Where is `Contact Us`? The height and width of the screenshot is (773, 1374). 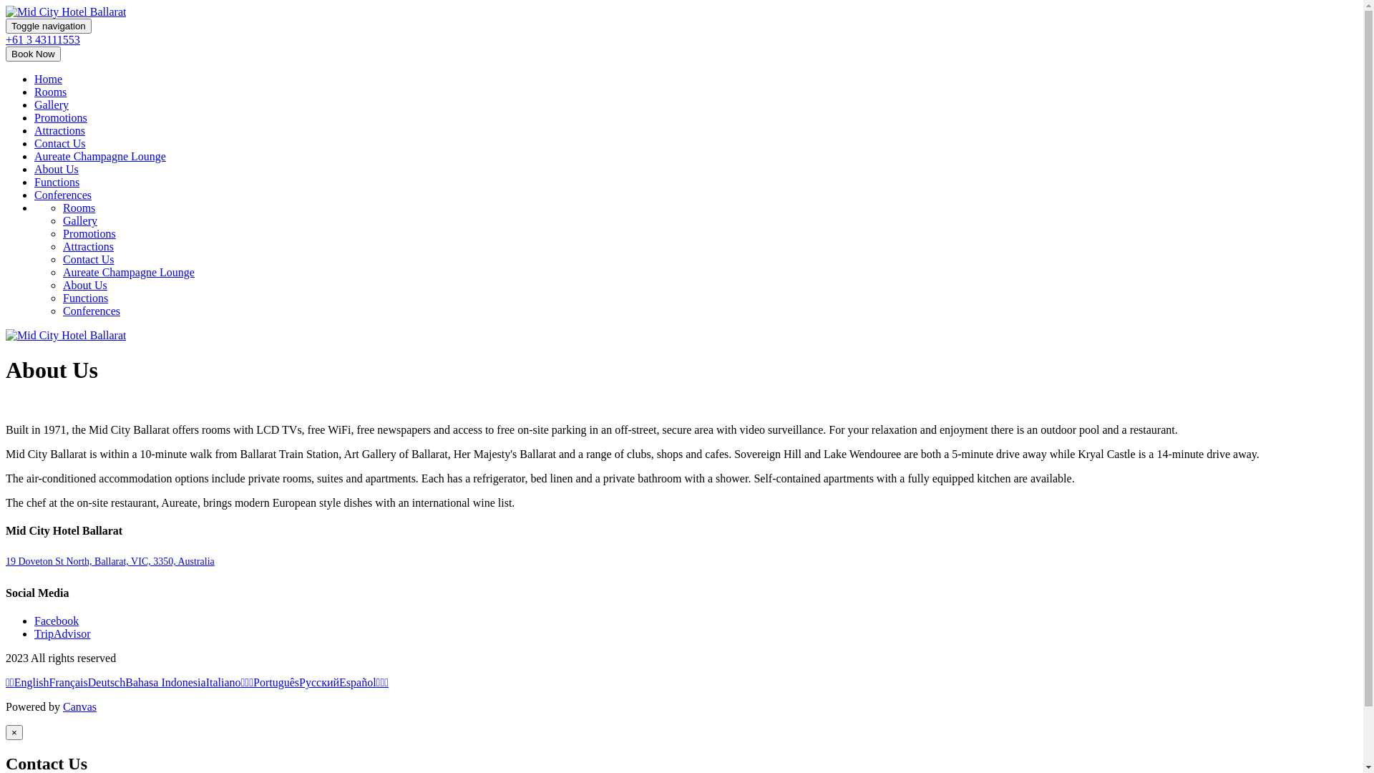 Contact Us is located at coordinates (60, 143).